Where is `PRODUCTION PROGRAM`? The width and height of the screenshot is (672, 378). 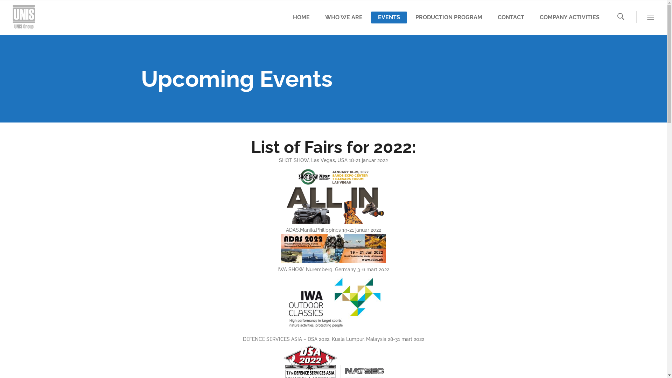
PRODUCTION PROGRAM is located at coordinates (449, 17).